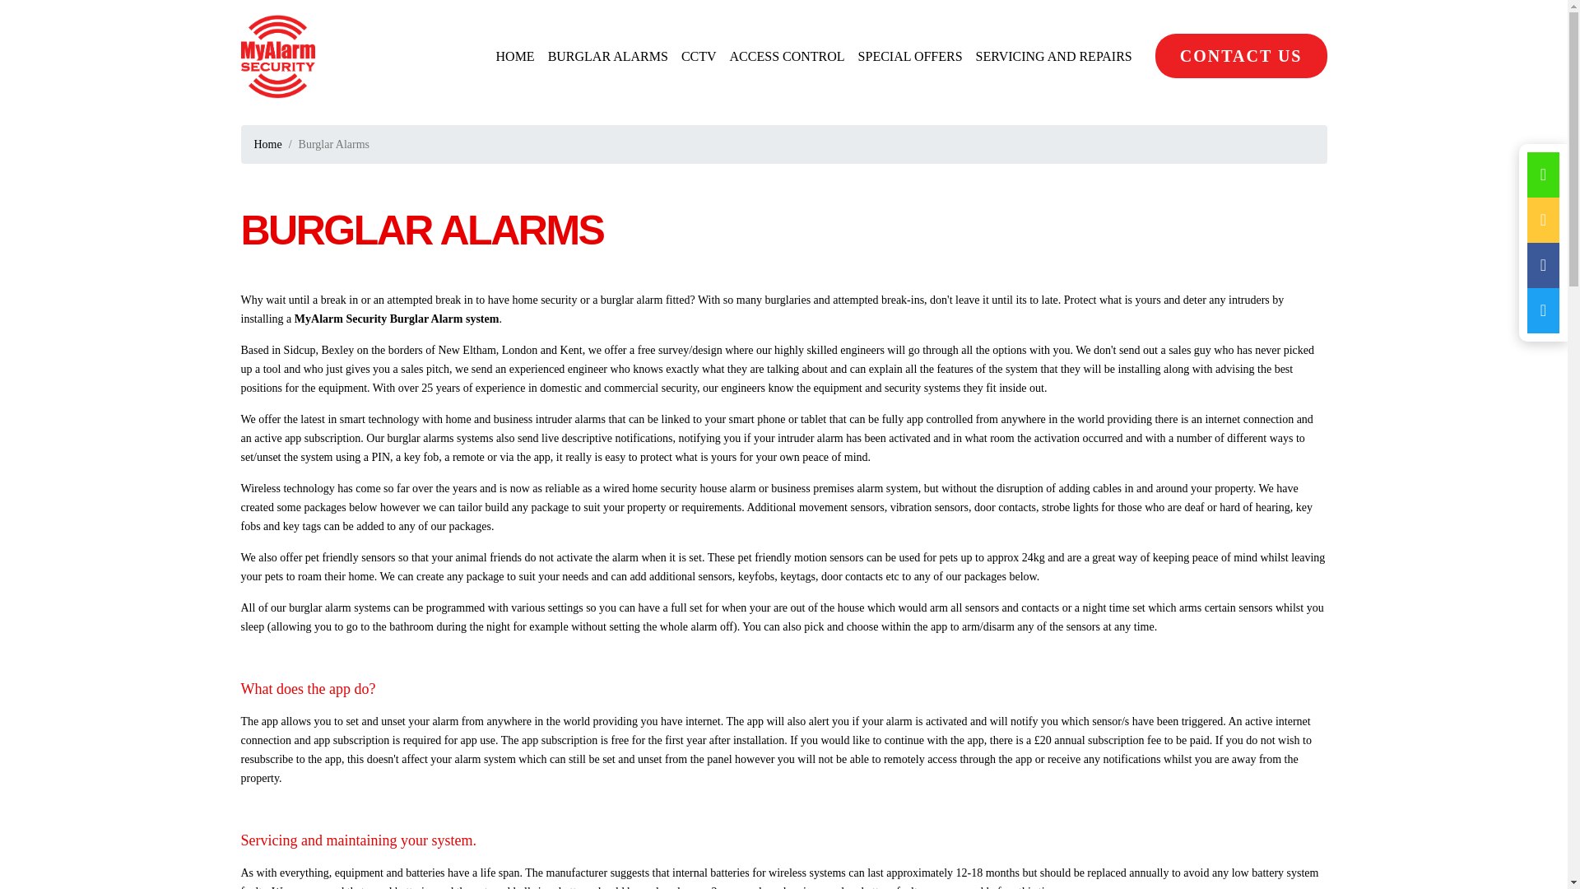 This screenshot has width=1580, height=889. Describe the element at coordinates (1070, 507) in the screenshot. I see `strobe lights` at that location.